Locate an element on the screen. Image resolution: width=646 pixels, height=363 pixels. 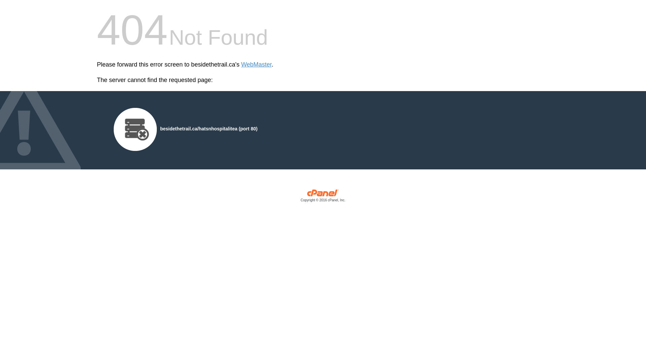
WebMaster is located at coordinates (256, 65).